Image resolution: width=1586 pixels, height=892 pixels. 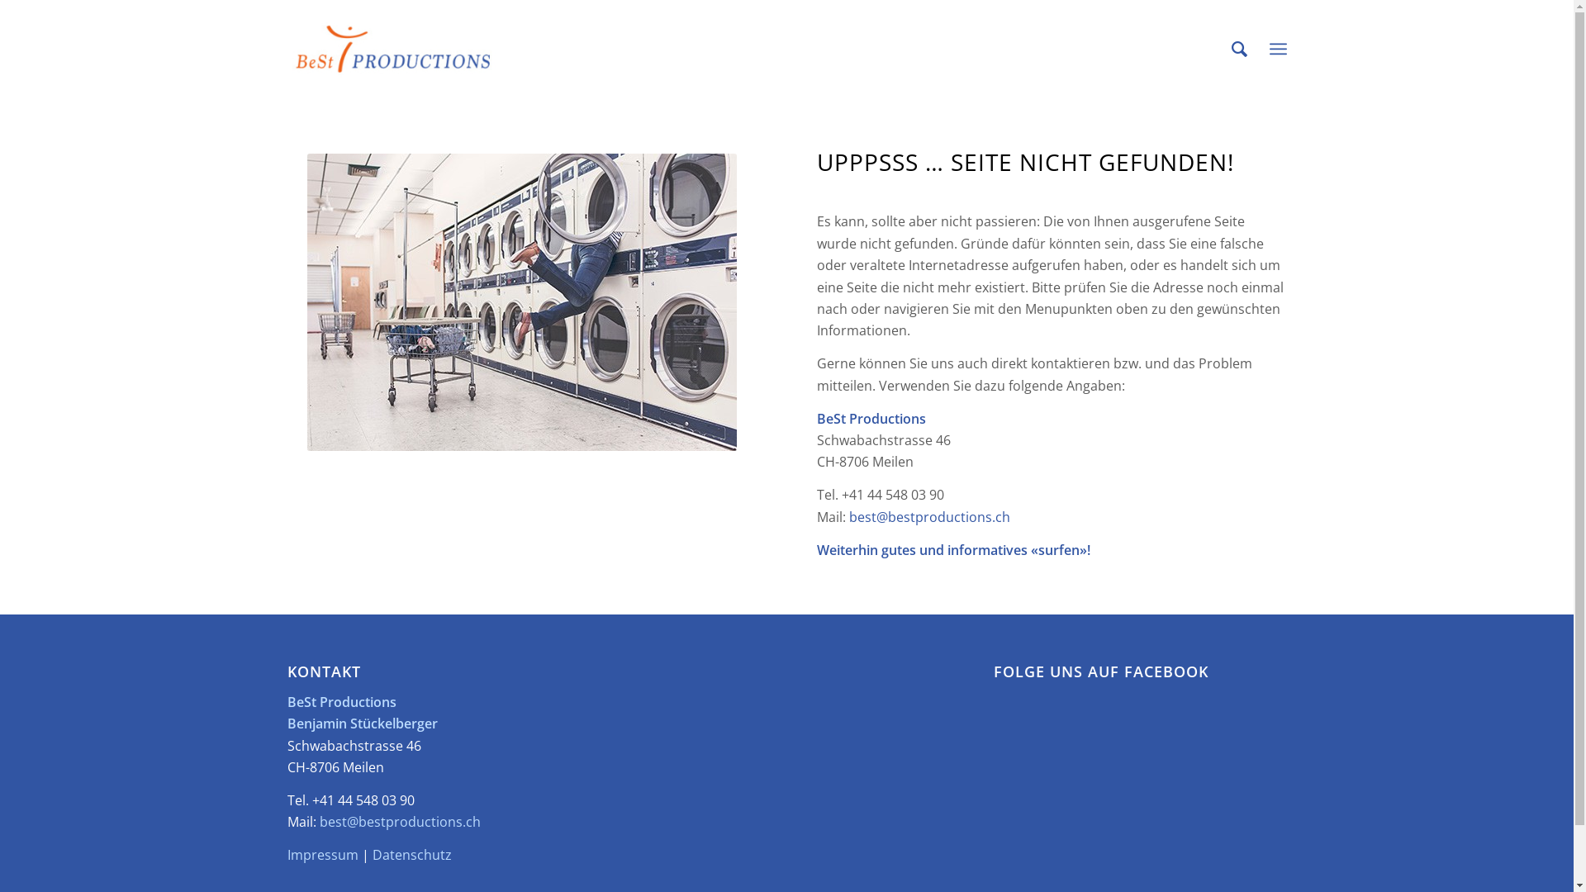 I want to click on Impressum, so click(x=323, y=855).